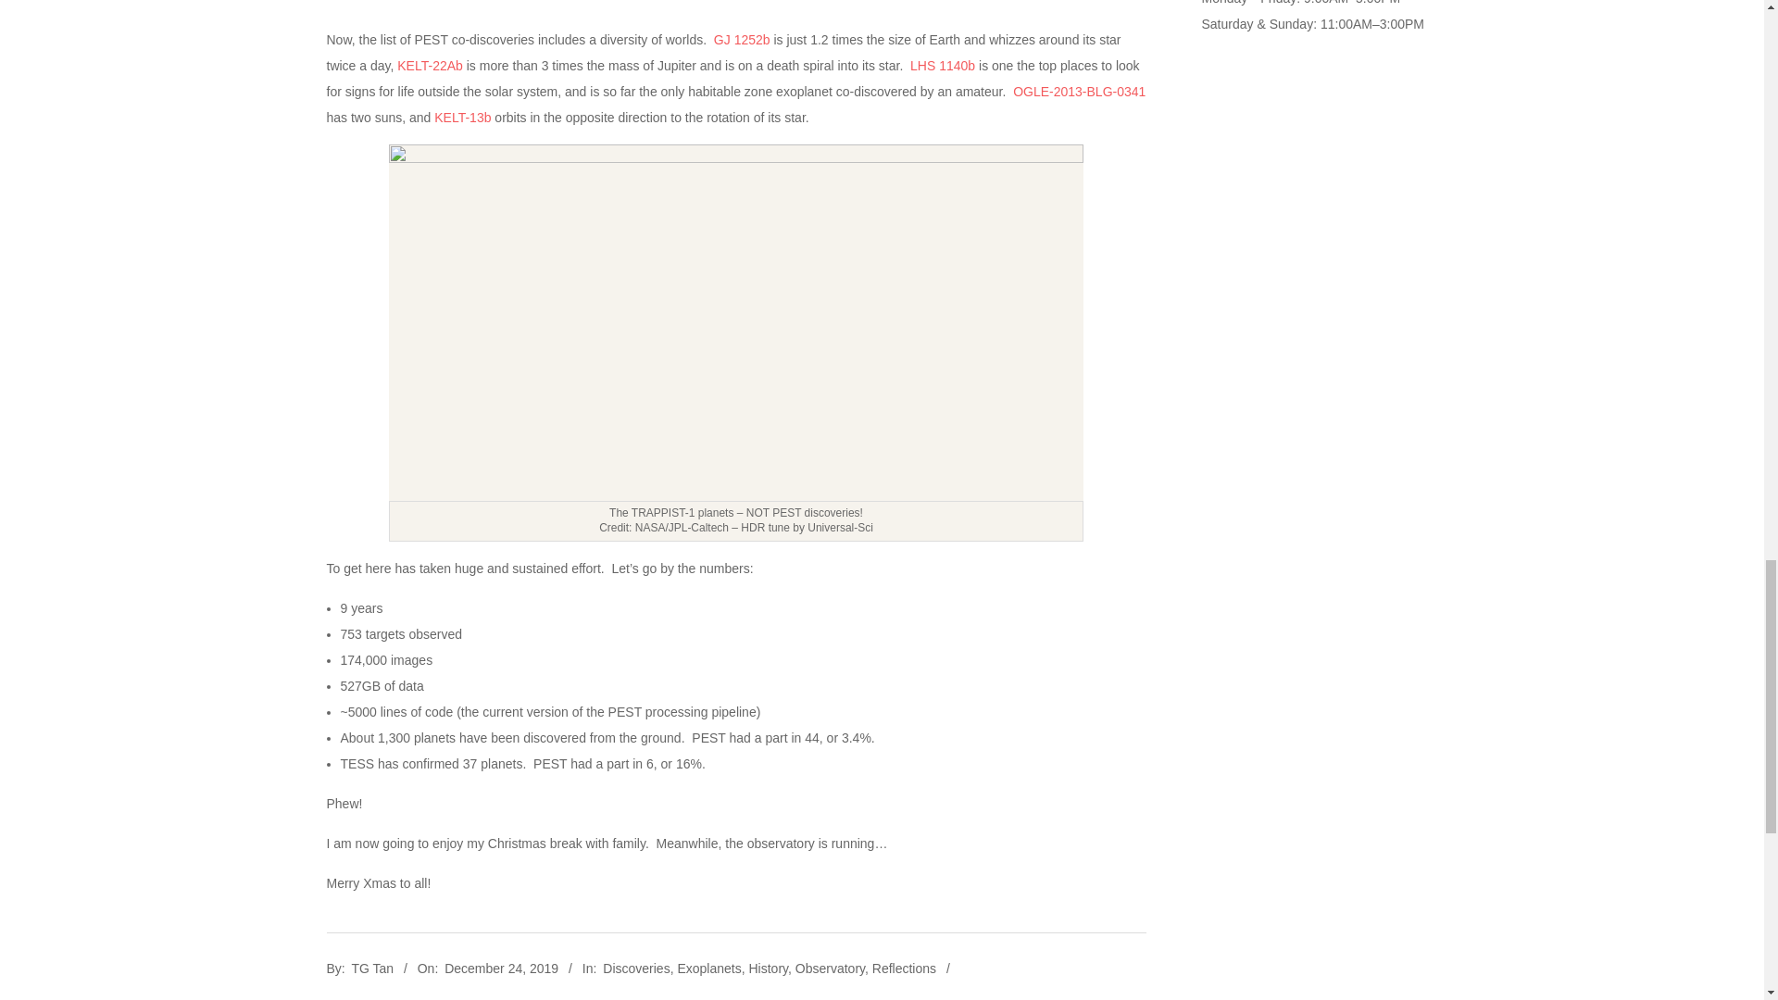  I want to click on KELT-13b, so click(461, 117).